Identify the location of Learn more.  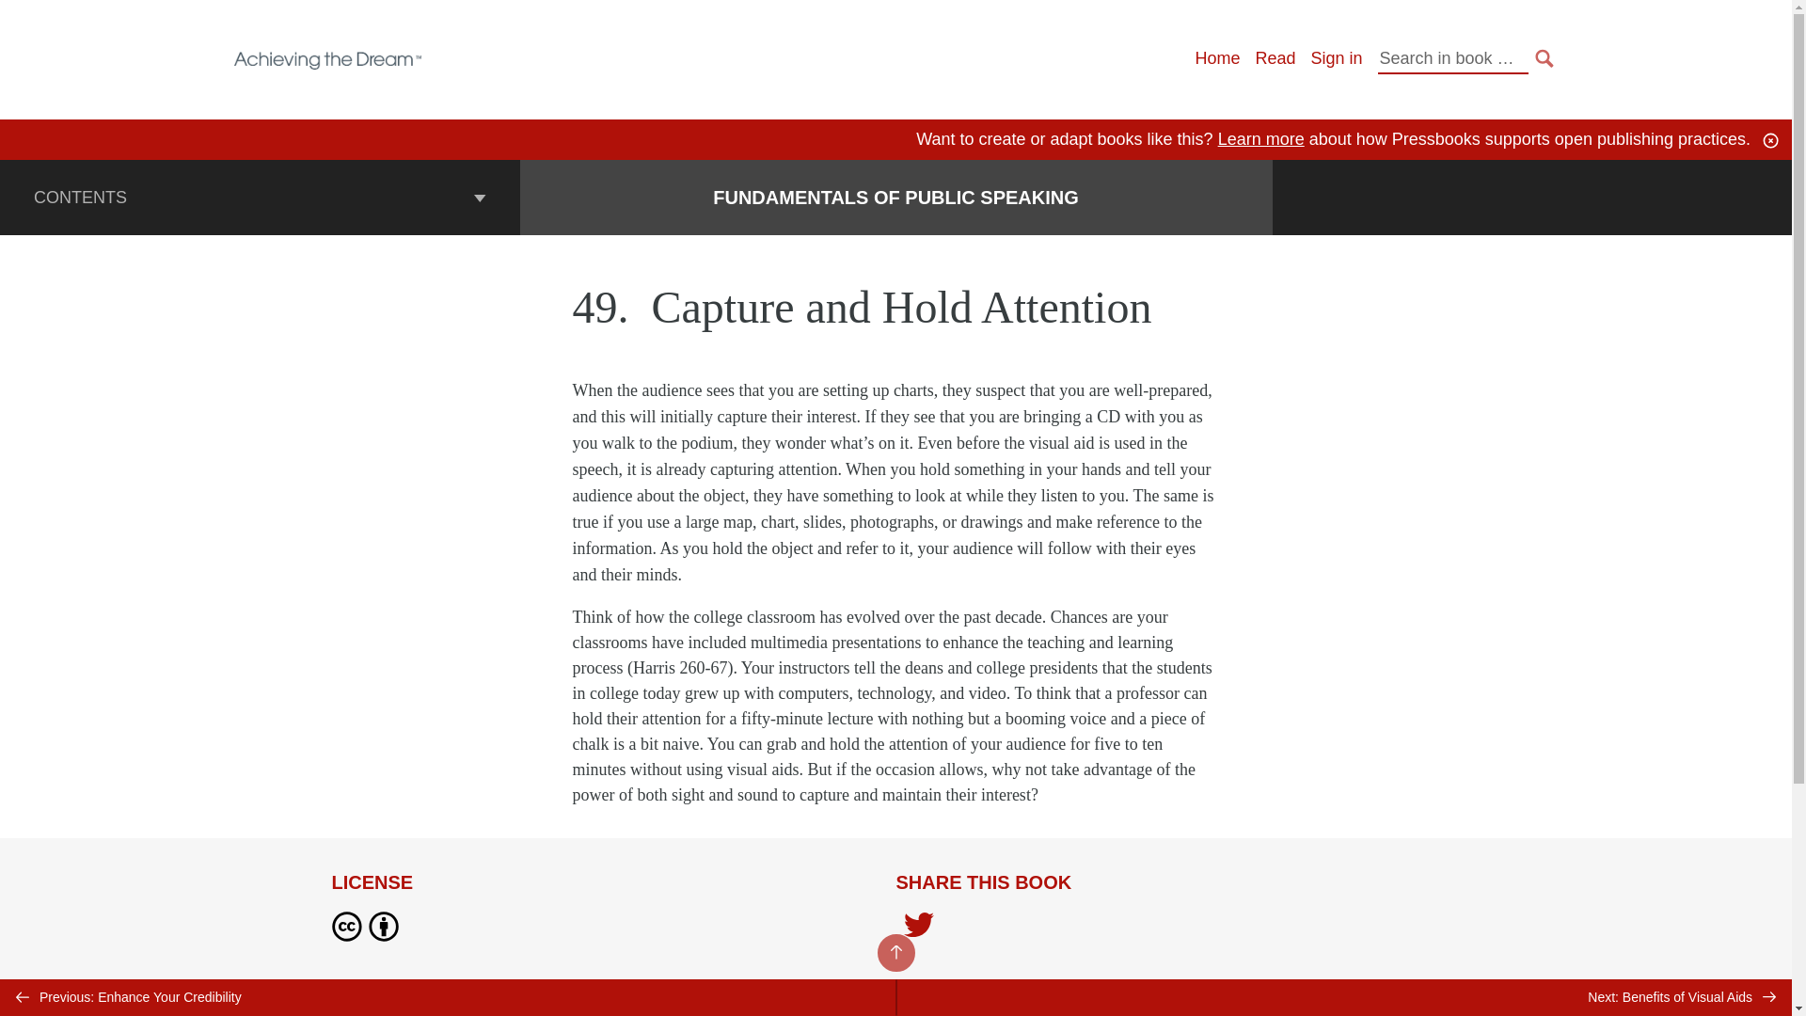
(1260, 139).